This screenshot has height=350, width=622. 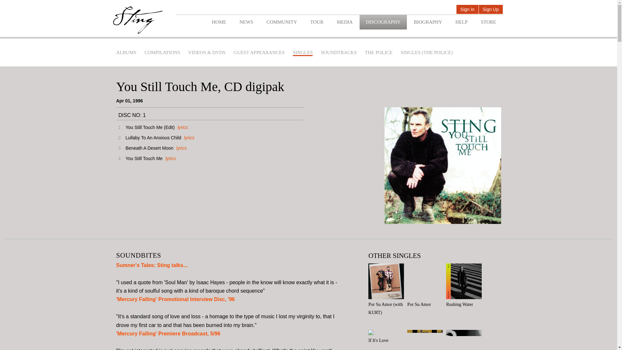 What do you see at coordinates (461, 22) in the screenshot?
I see `HELP` at bounding box center [461, 22].